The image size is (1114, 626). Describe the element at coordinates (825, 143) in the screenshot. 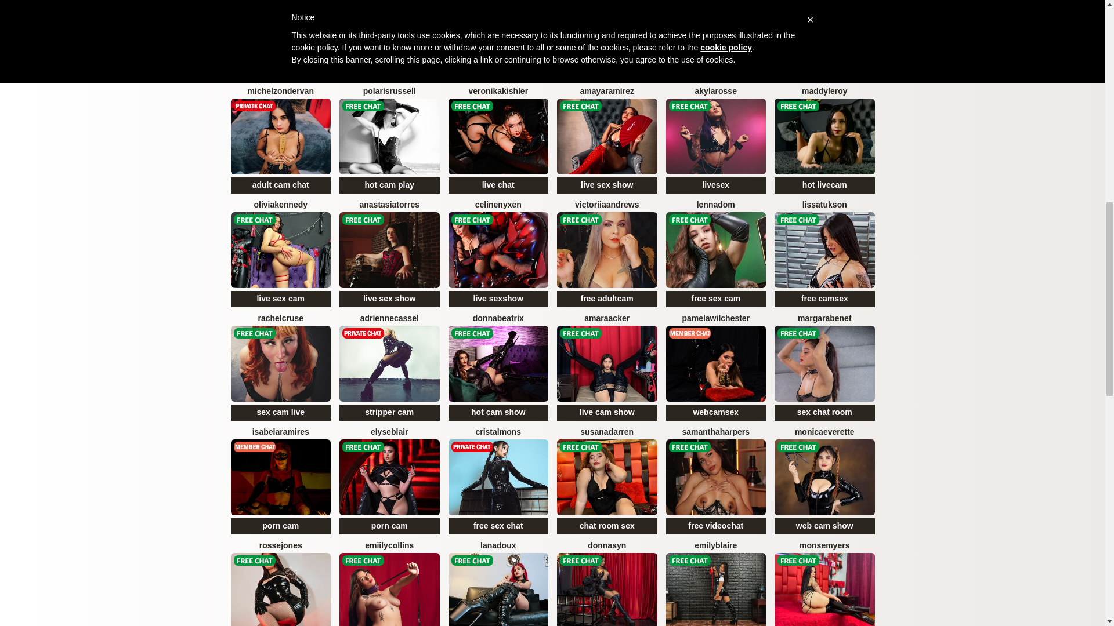

I see `MaddyLeroy` at that location.